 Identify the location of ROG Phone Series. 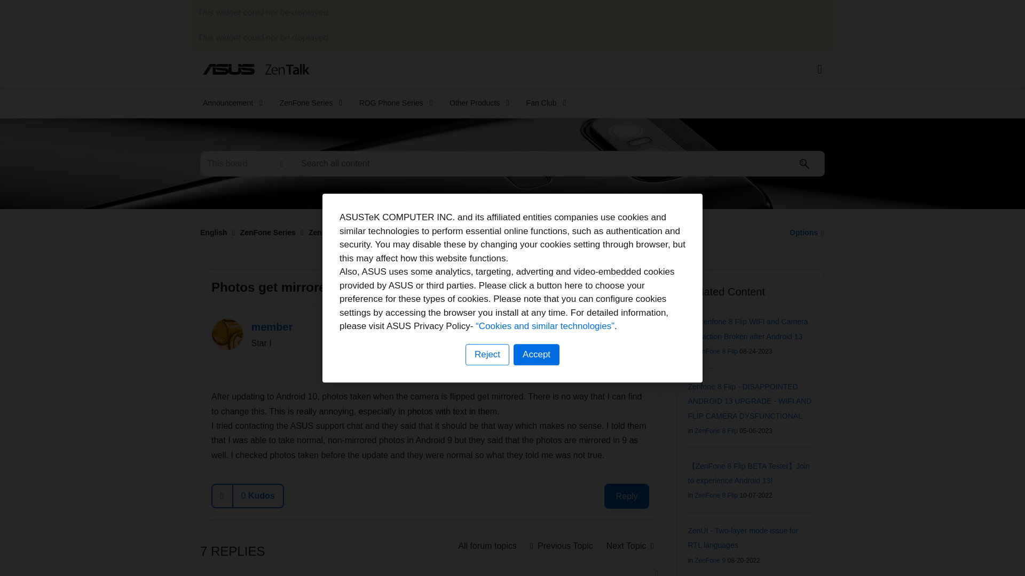
(392, 103).